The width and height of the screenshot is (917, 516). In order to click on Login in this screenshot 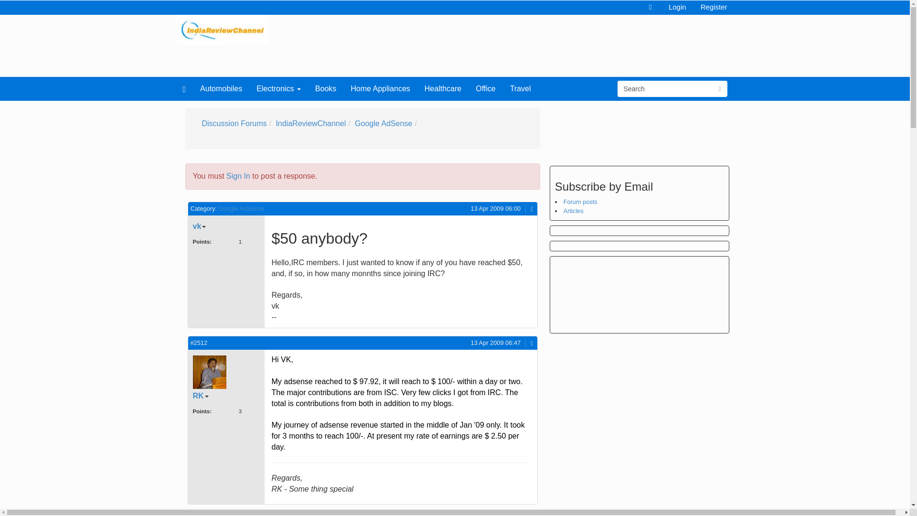, I will do `click(677, 6)`.